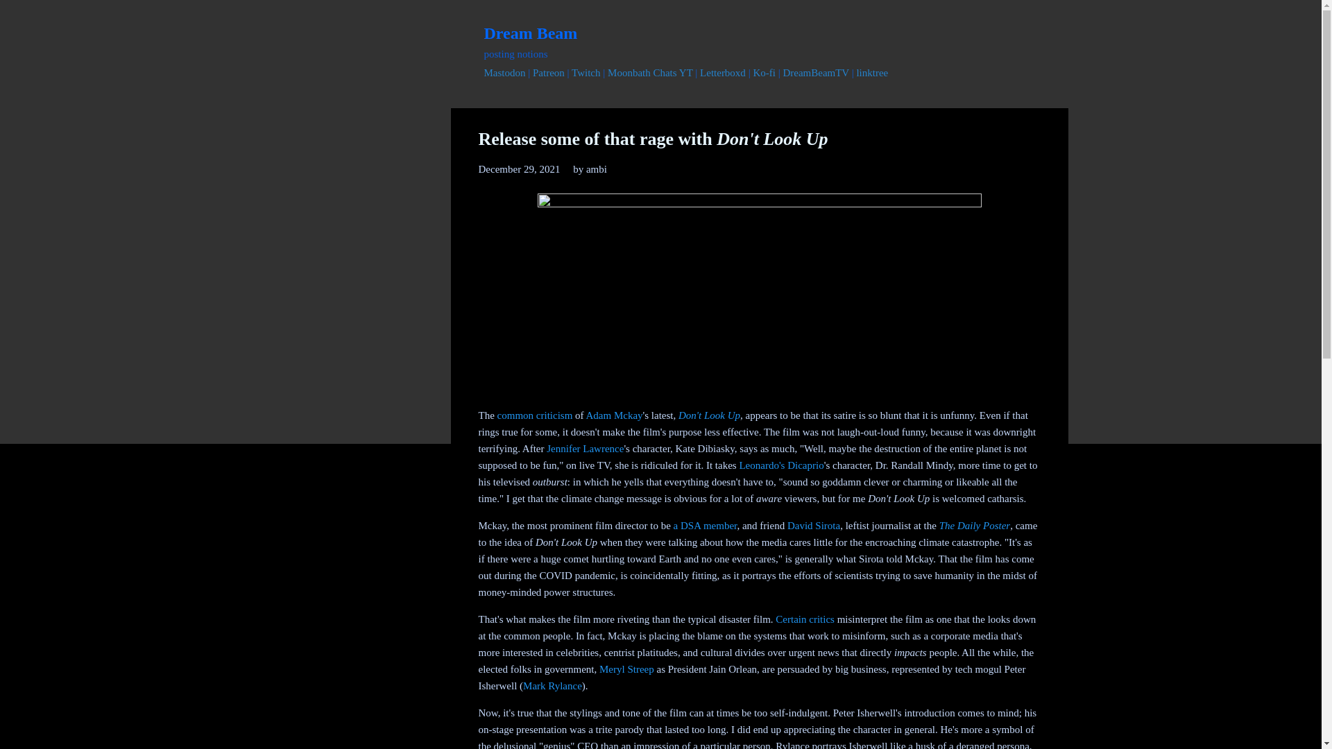 Image resolution: width=1332 pixels, height=749 pixels. Describe the element at coordinates (584, 448) in the screenshot. I see `Jennifer Lawrence` at that location.